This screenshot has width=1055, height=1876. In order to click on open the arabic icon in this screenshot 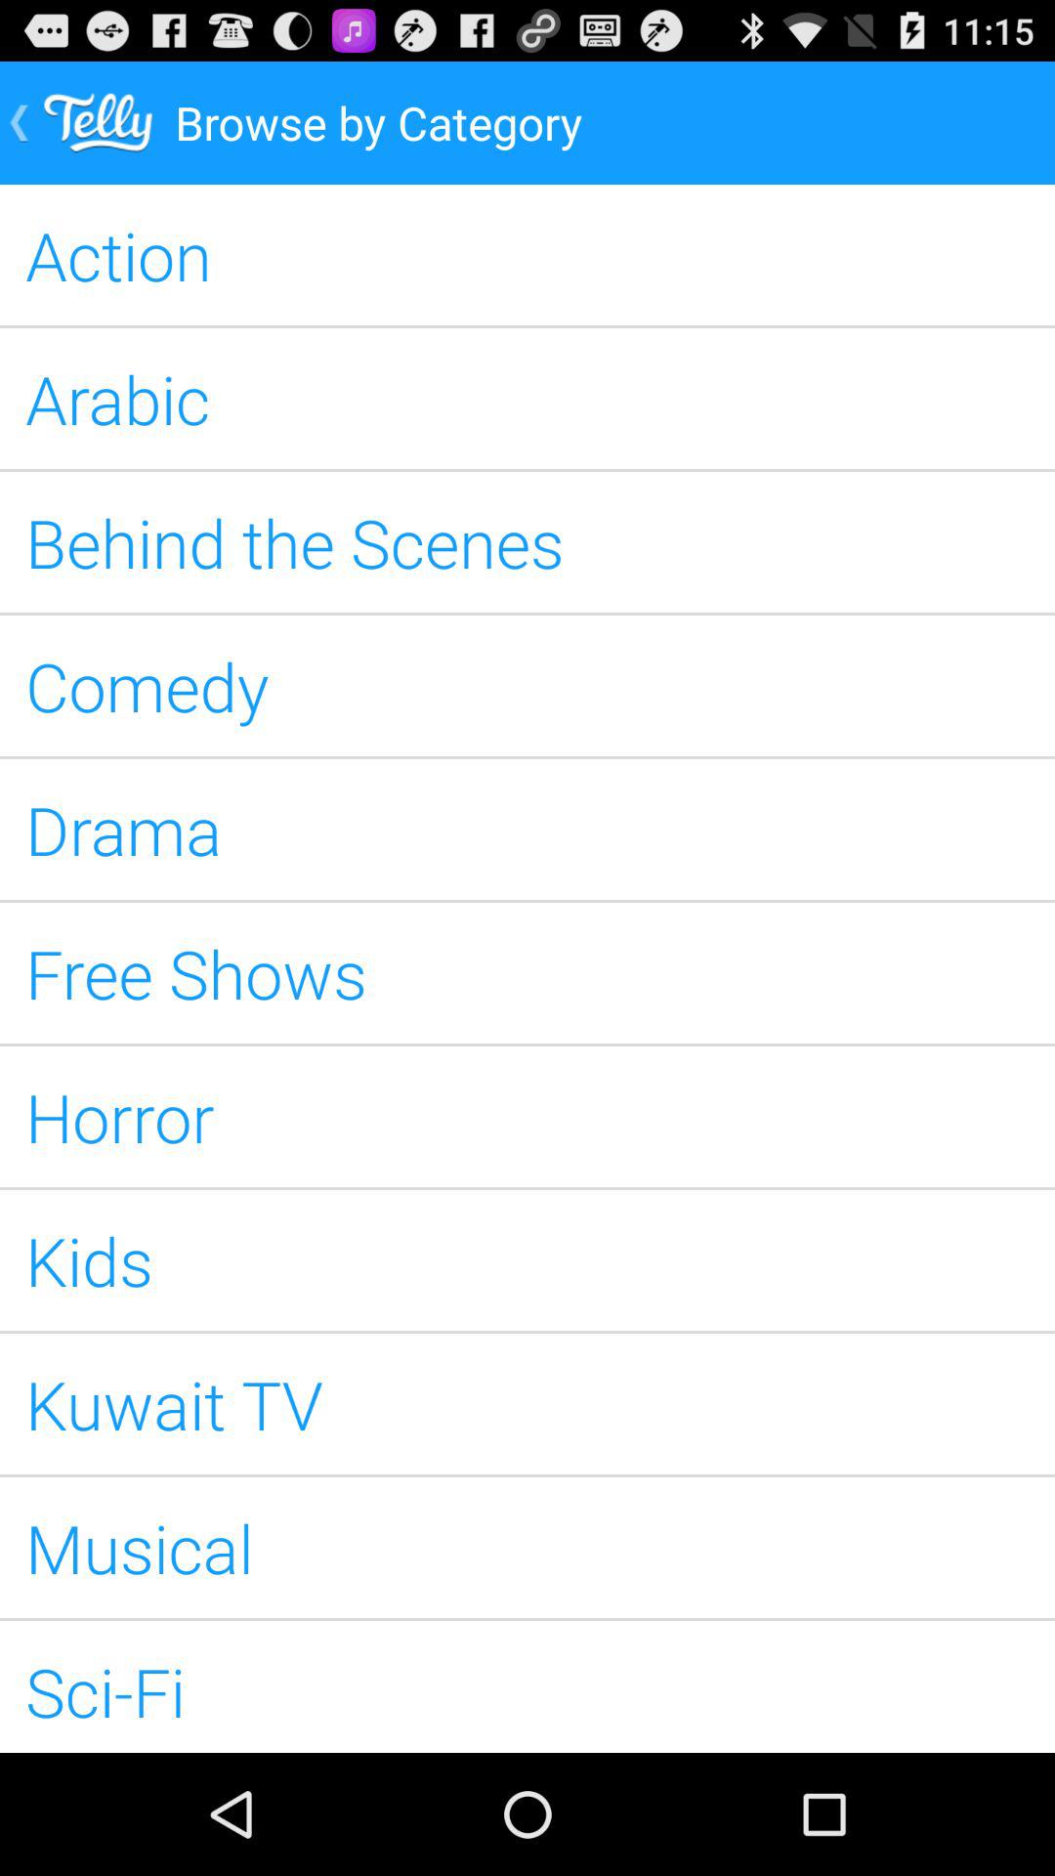, I will do `click(527, 399)`.